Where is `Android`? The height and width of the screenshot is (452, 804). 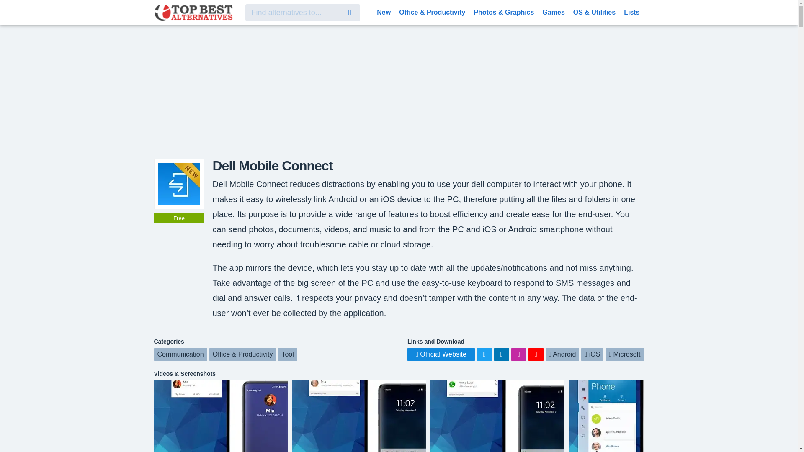
Android is located at coordinates (563, 354).